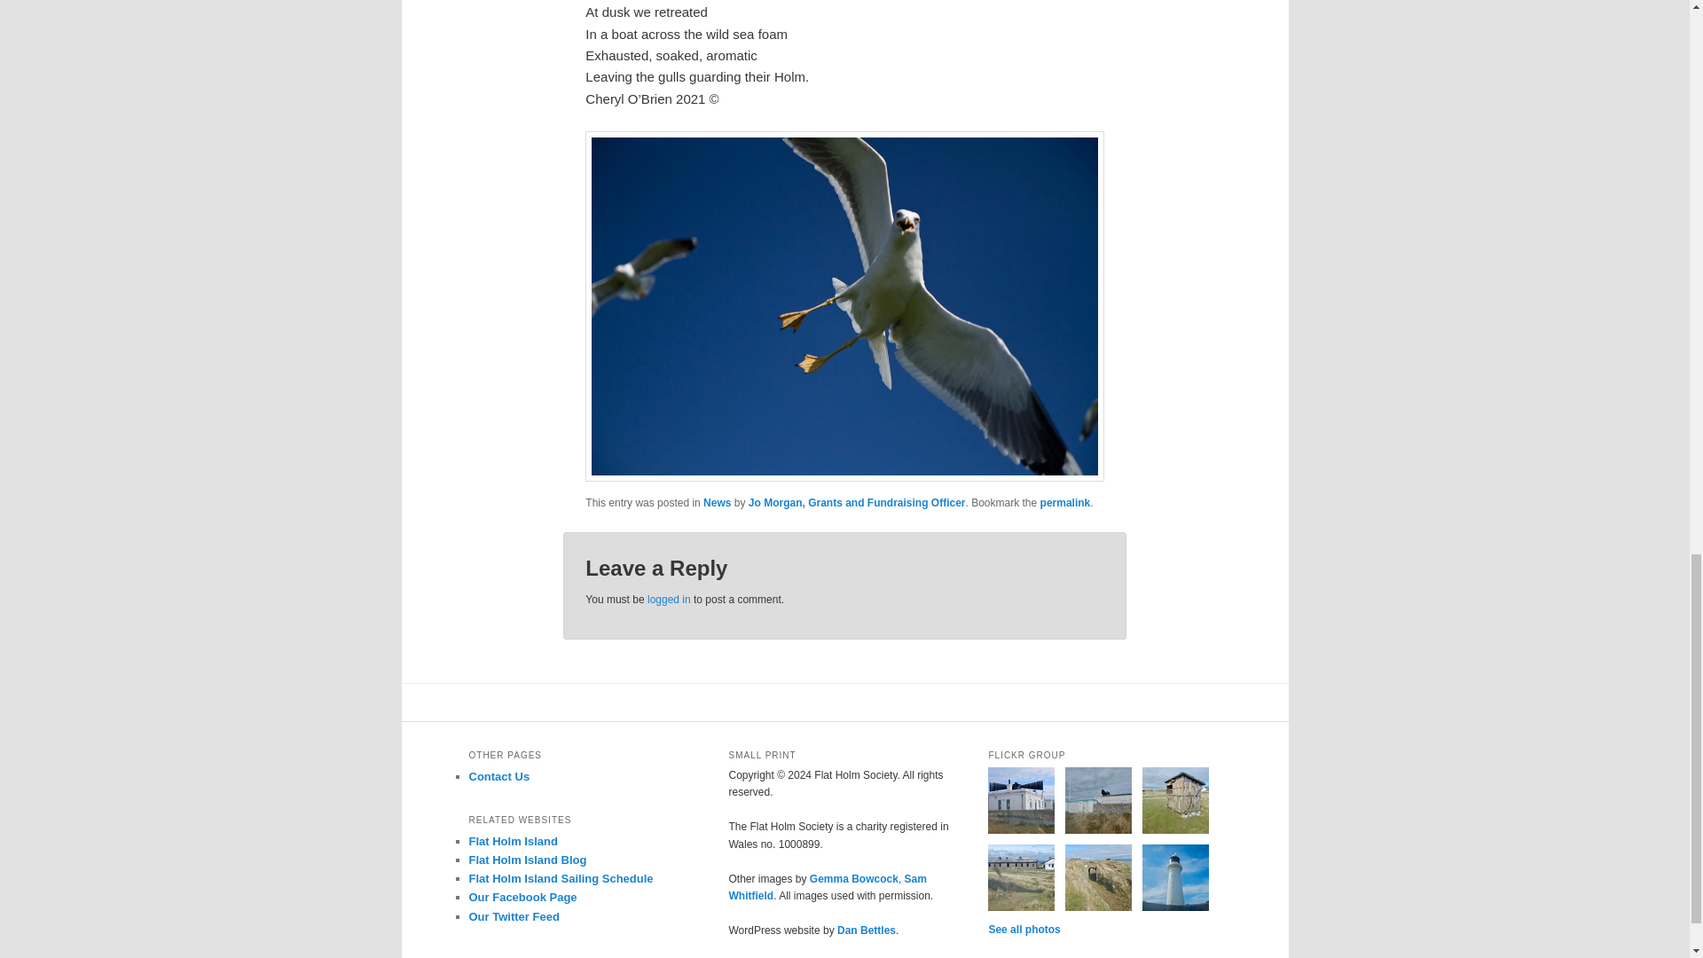 The image size is (1703, 958). What do you see at coordinates (527, 860) in the screenshot?
I see `Flat Holm Island Blog` at bounding box center [527, 860].